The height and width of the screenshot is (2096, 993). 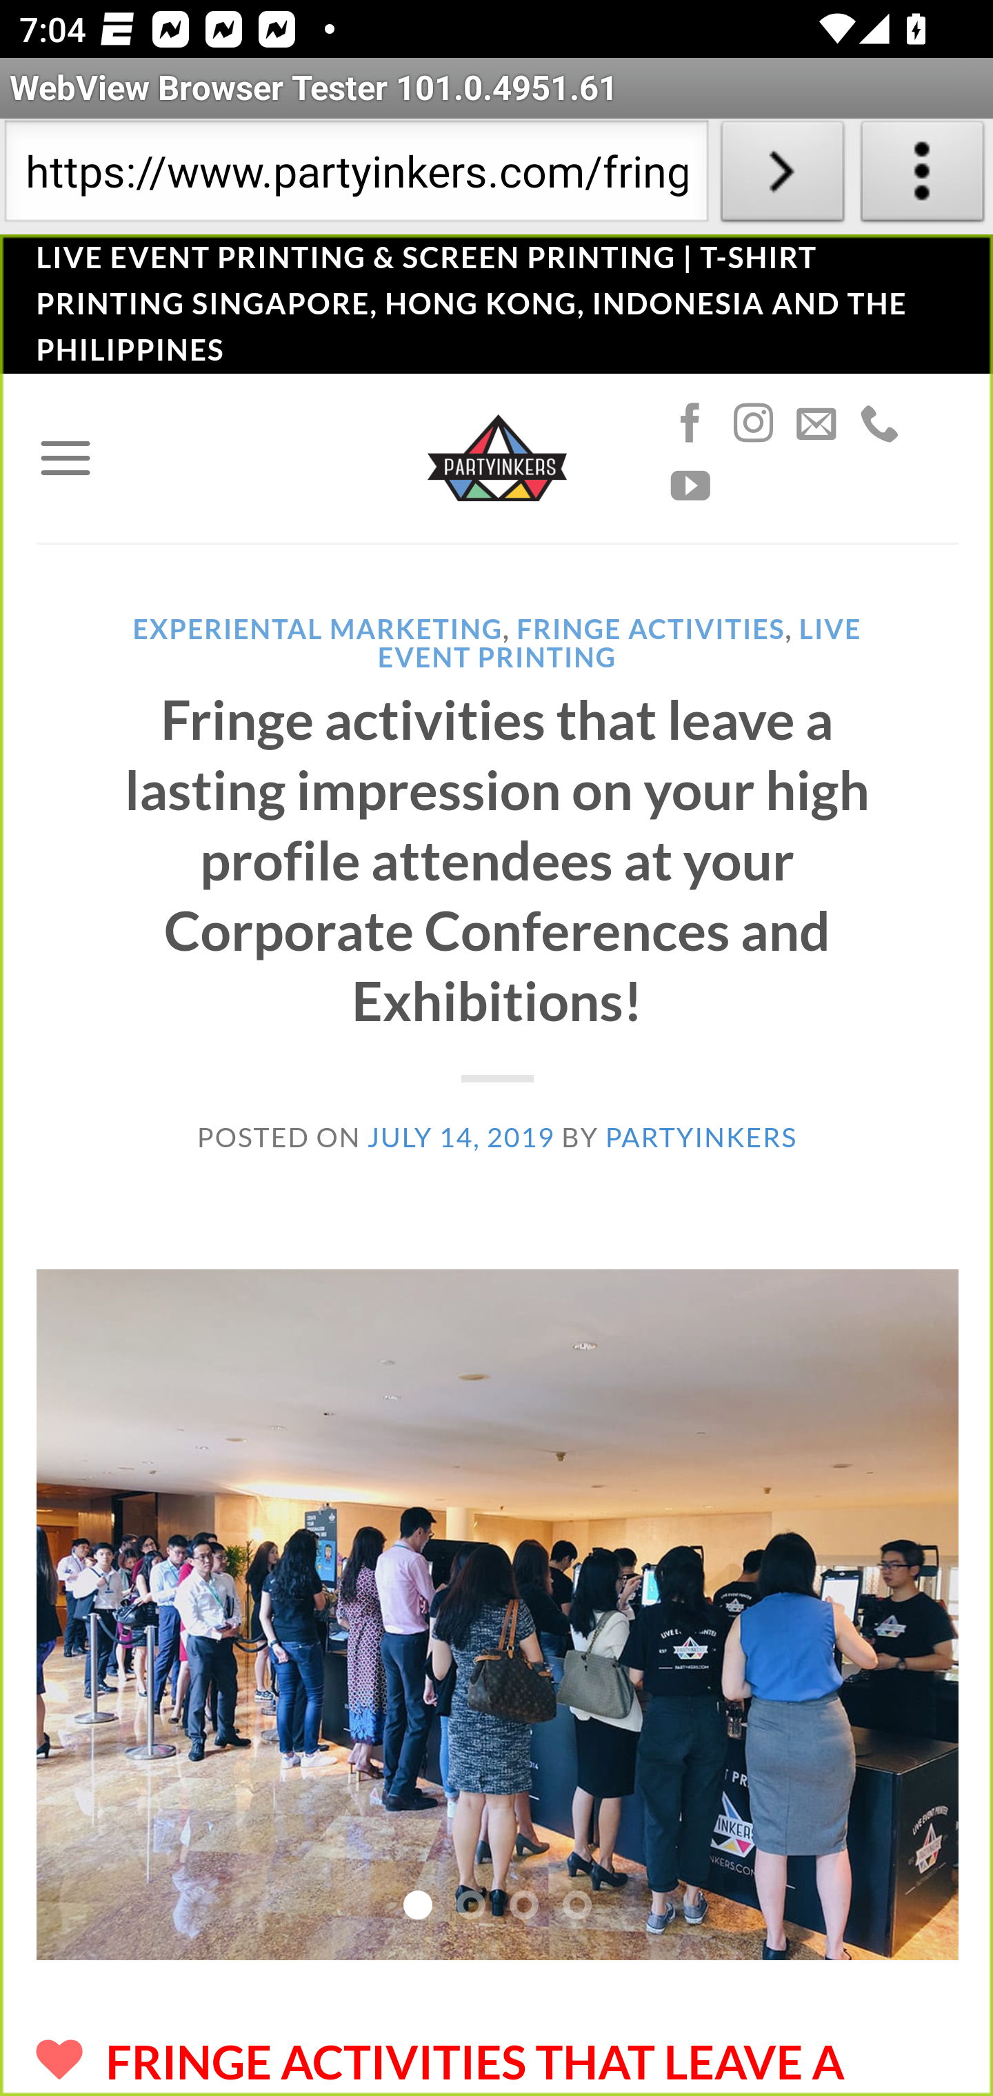 What do you see at coordinates (879, 424) in the screenshot?
I see `` at bounding box center [879, 424].